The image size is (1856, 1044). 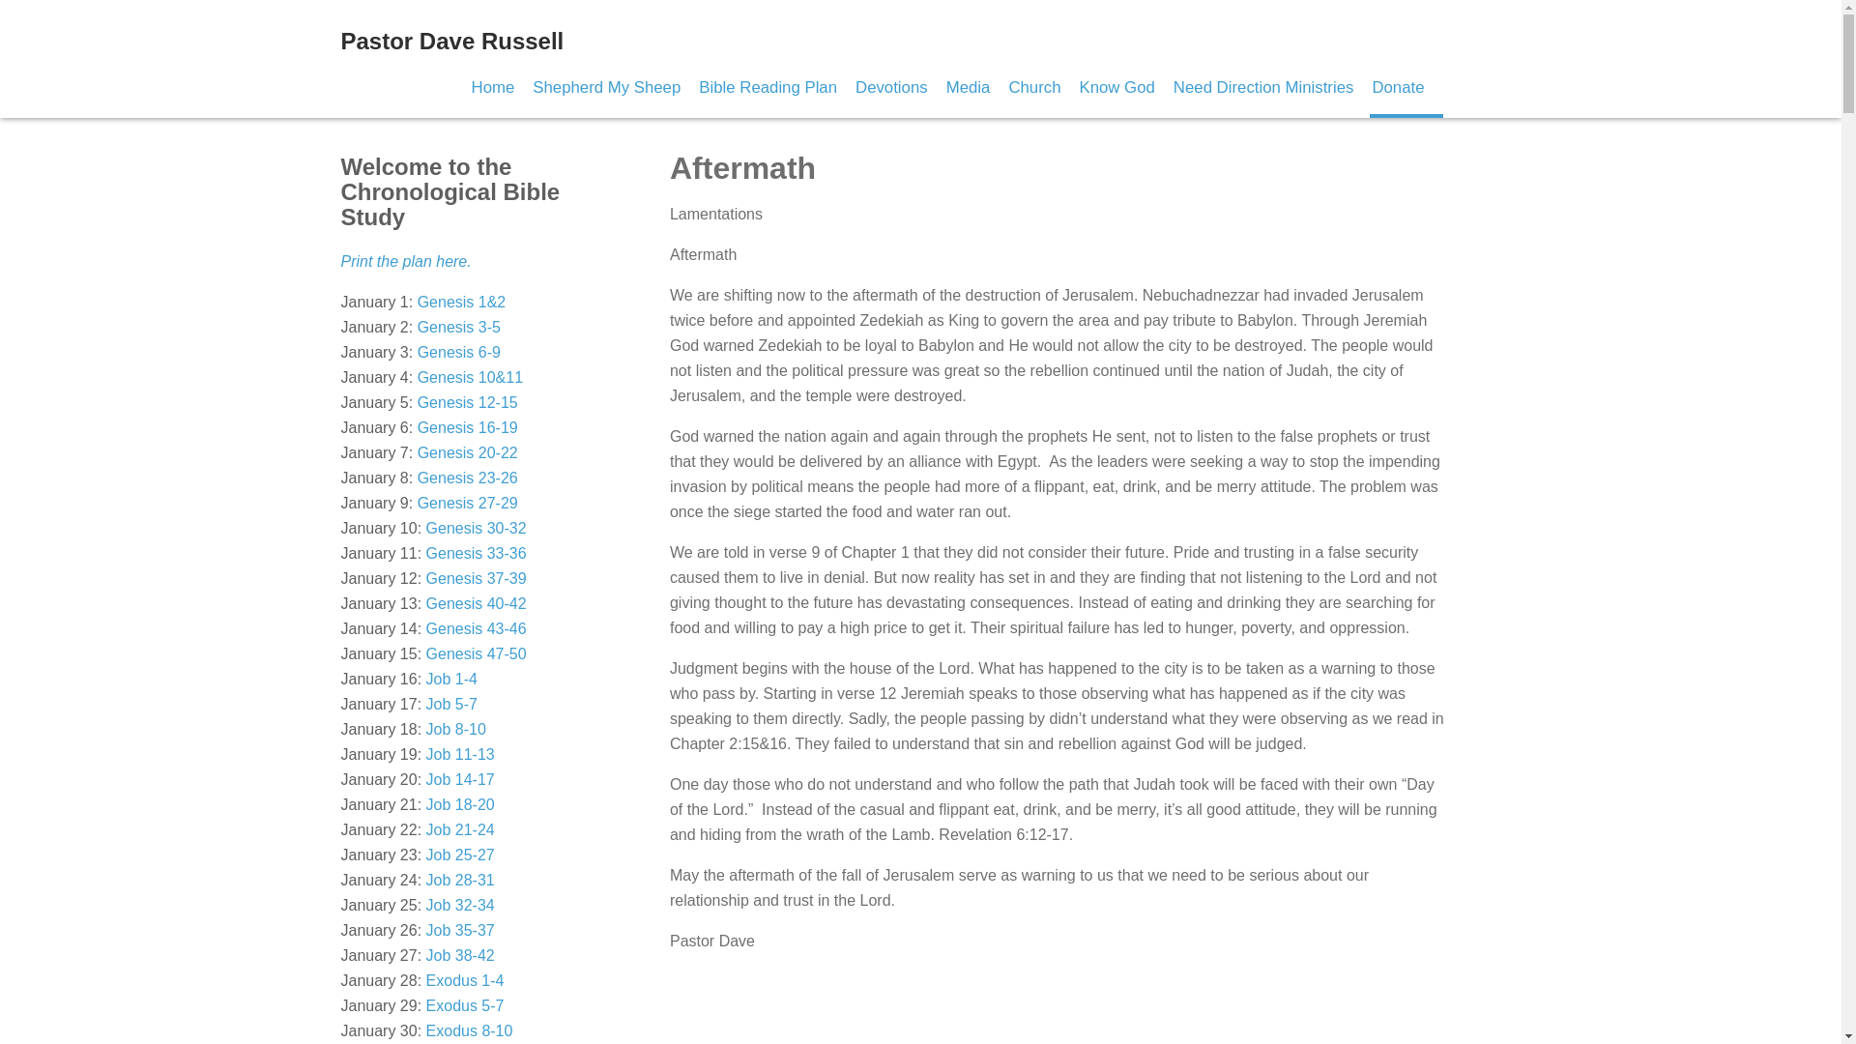 I want to click on Bible Reading Plan, so click(x=768, y=87).